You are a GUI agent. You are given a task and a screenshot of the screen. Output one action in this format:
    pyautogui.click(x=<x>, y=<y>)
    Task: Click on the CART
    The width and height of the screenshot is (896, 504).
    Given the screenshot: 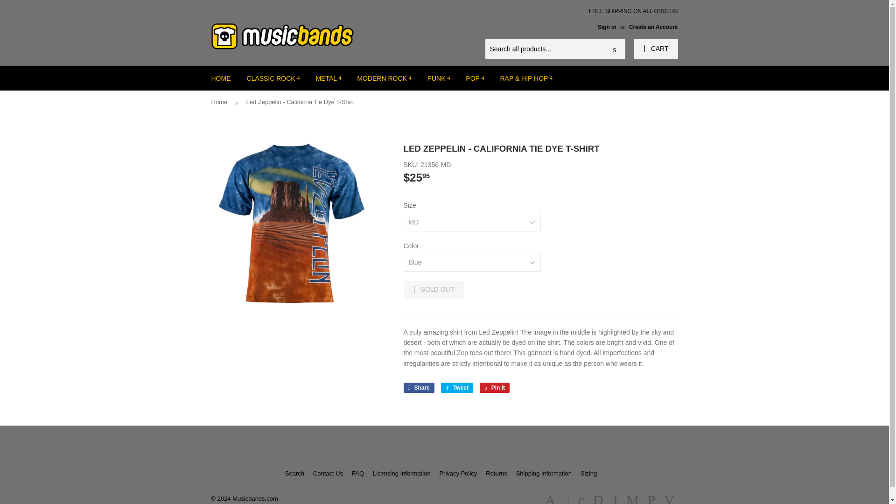 What is the action you would take?
    pyautogui.click(x=655, y=49)
    